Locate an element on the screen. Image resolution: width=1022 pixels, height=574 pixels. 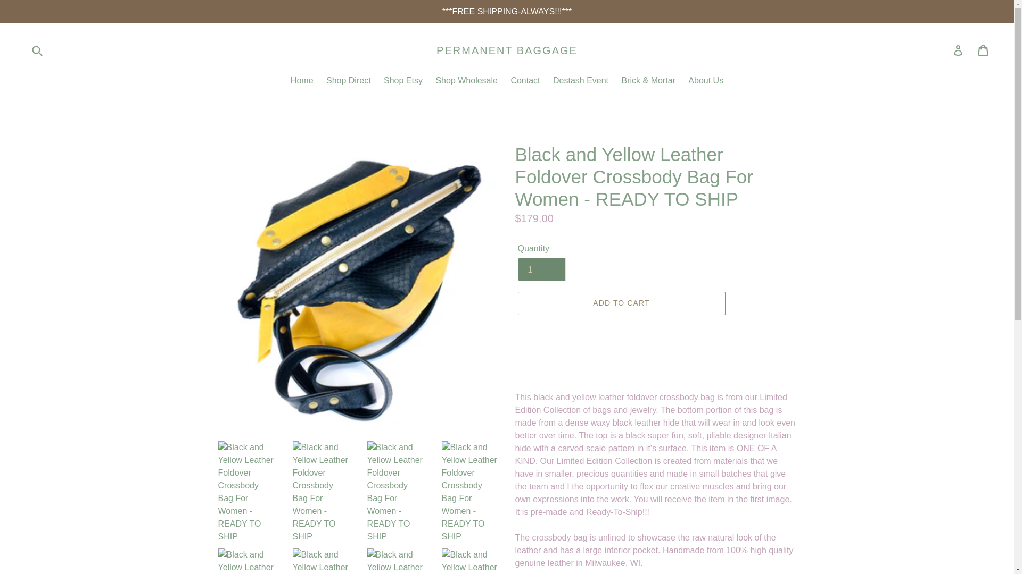
Shop Wholesale is located at coordinates (466, 82).